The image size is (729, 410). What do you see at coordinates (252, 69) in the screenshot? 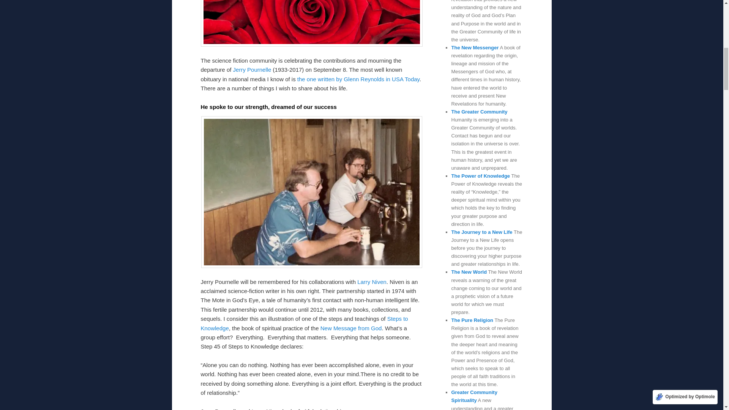
I see `Jerry Pournelle` at bounding box center [252, 69].